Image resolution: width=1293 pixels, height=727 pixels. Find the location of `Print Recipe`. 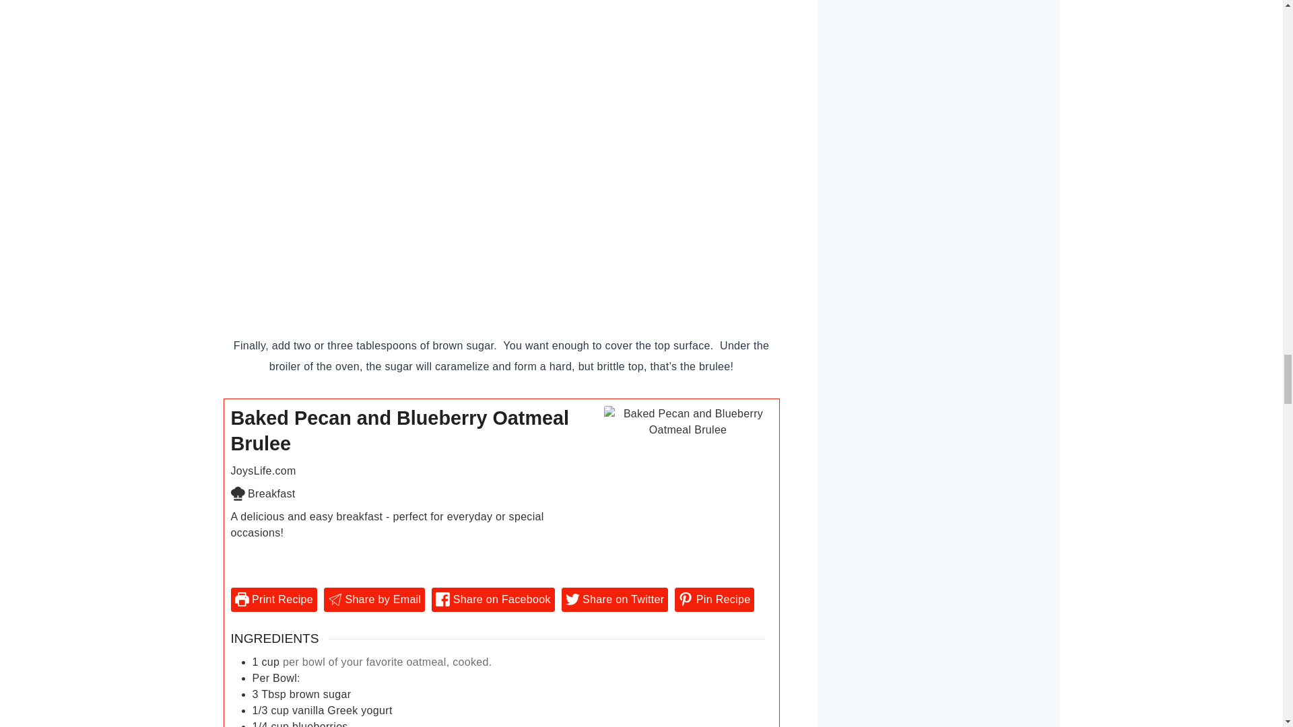

Print Recipe is located at coordinates (273, 599).